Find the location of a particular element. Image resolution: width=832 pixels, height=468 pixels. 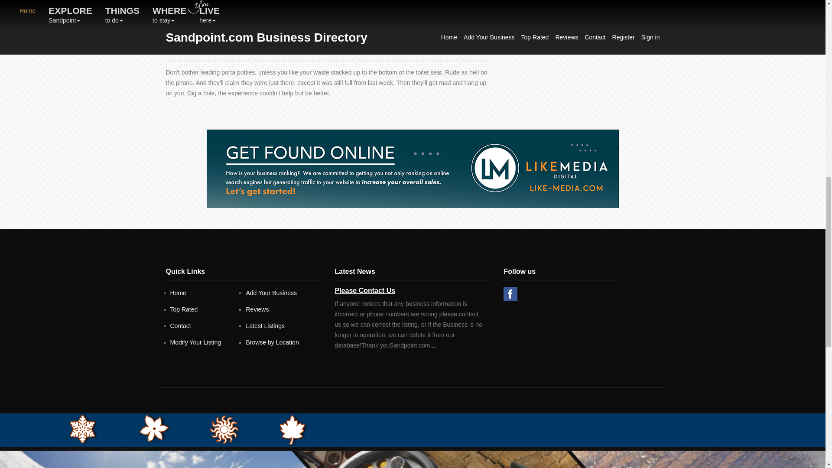

Summer Activities in Sandpoint is located at coordinates (226, 429).